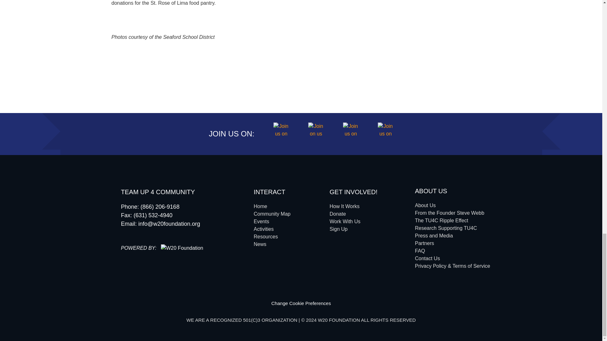 This screenshot has height=341, width=607. What do you see at coordinates (260, 206) in the screenshot?
I see `Home` at bounding box center [260, 206].